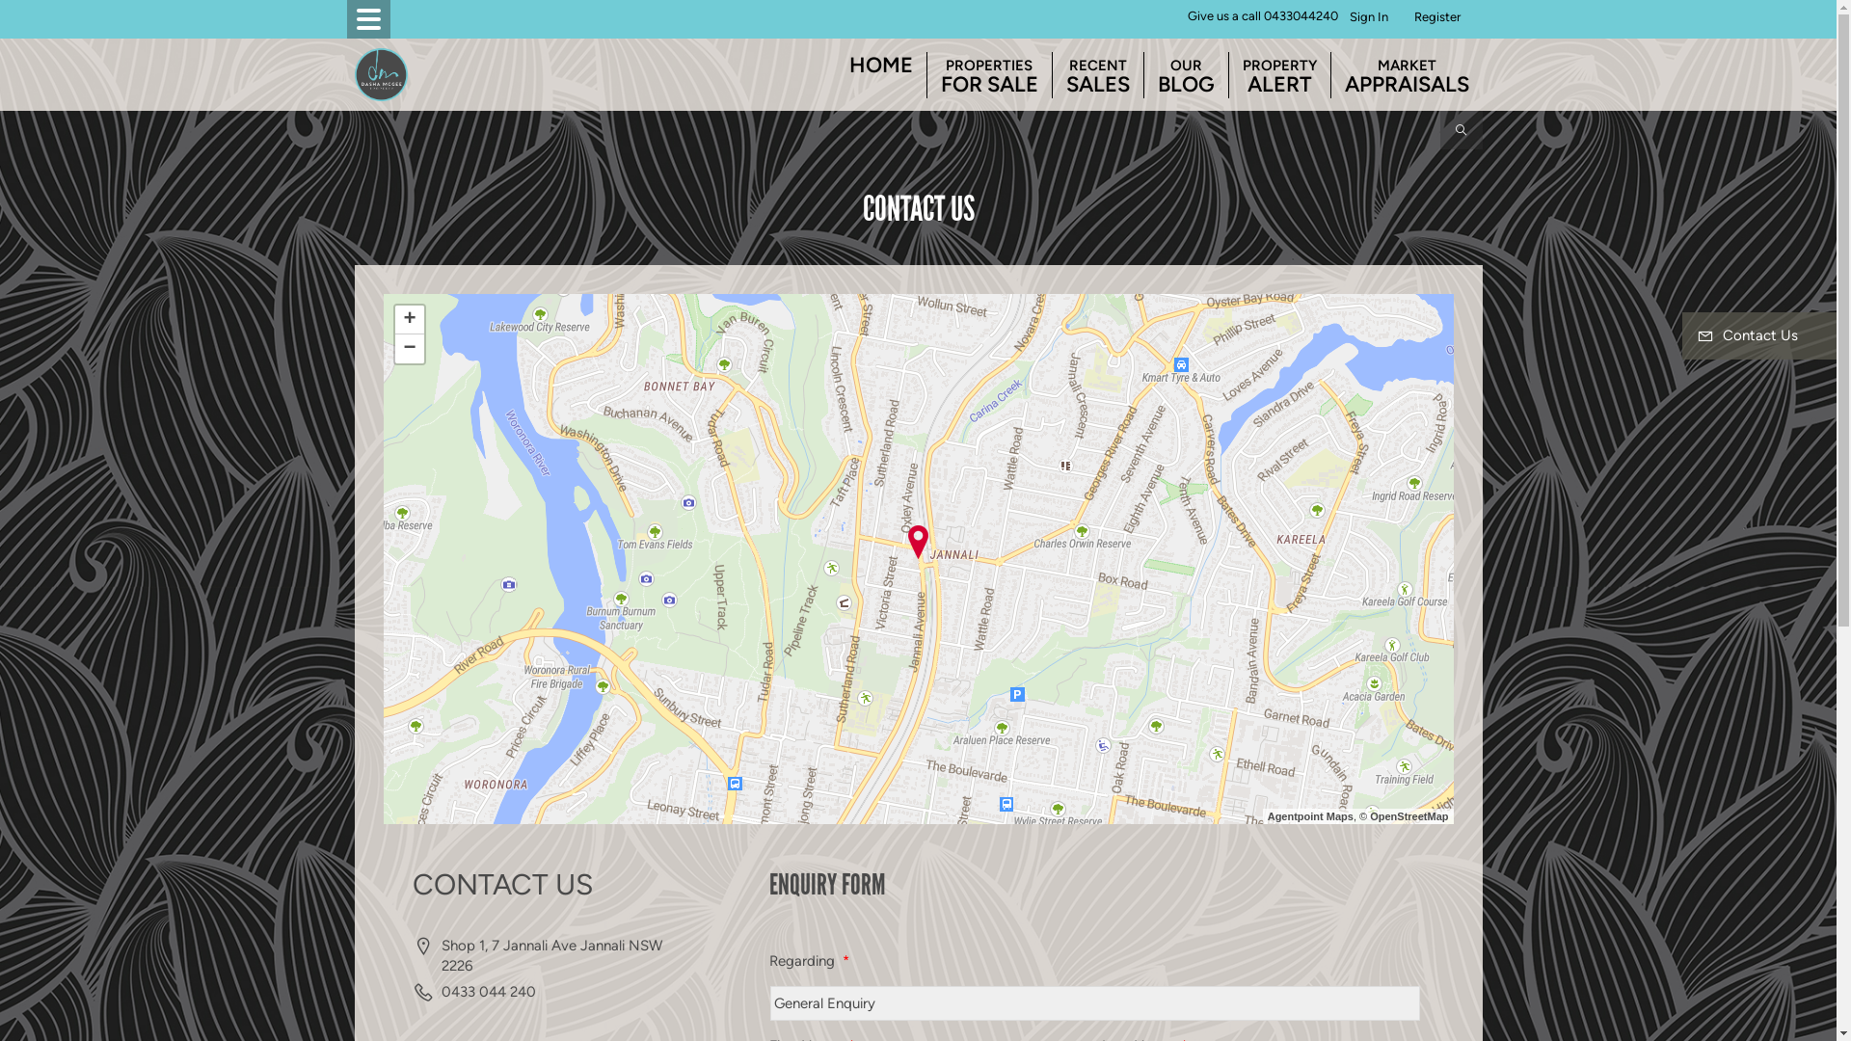 The image size is (1851, 1041). Describe the element at coordinates (989, 75) in the screenshot. I see `PROPERTIES
FOR SALE` at that location.